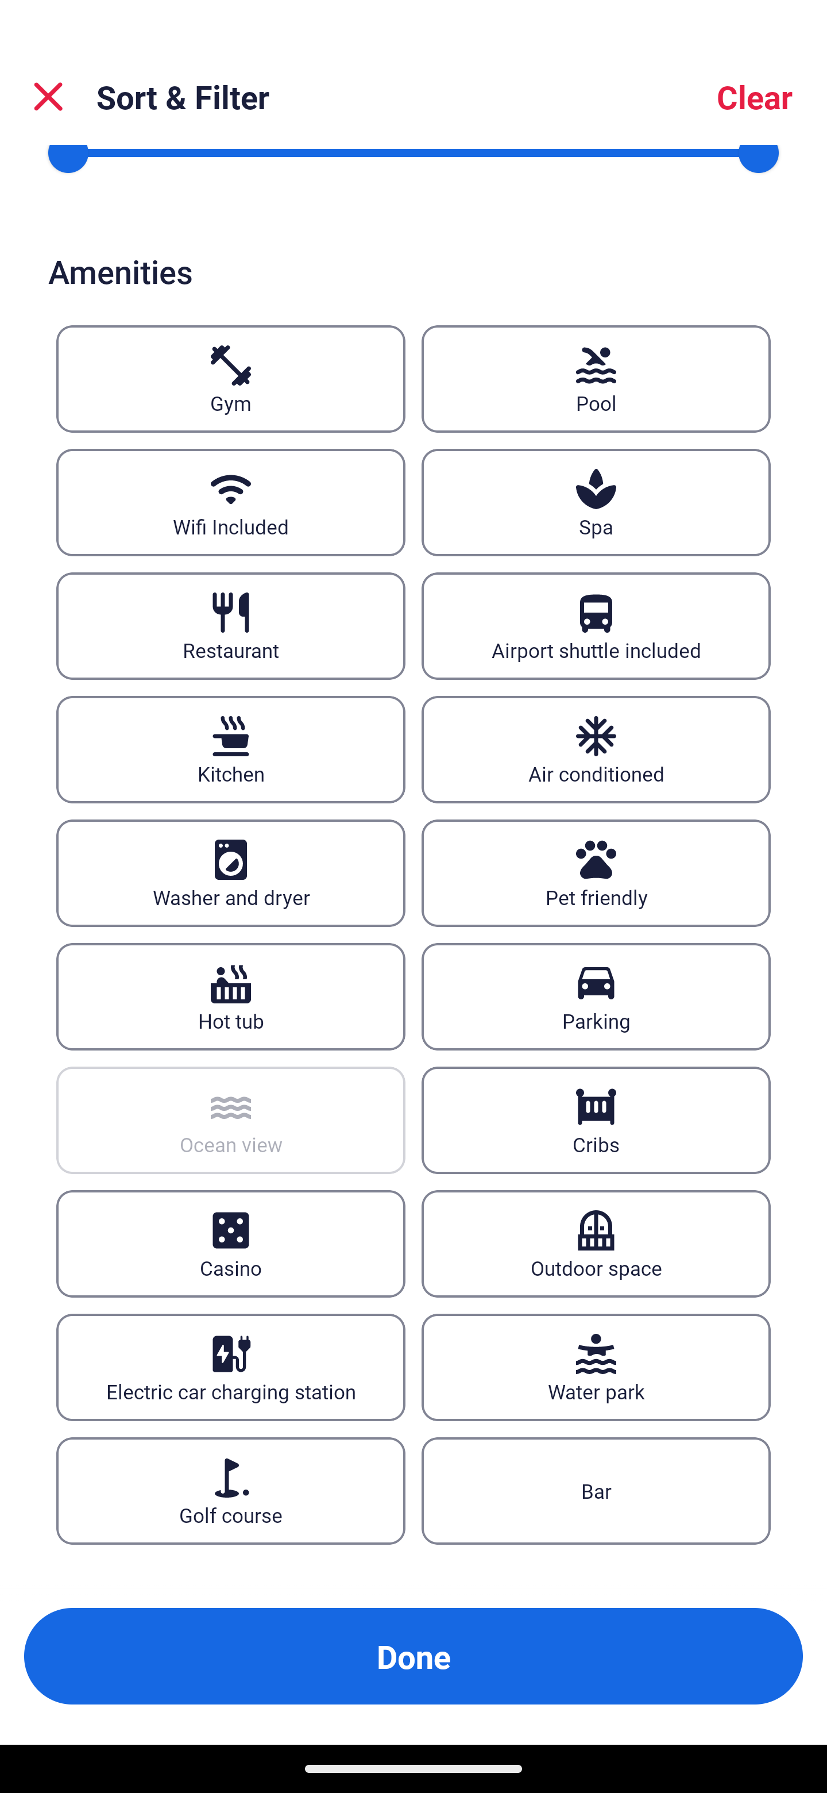  What do you see at coordinates (596, 1492) in the screenshot?
I see `Bar` at bounding box center [596, 1492].